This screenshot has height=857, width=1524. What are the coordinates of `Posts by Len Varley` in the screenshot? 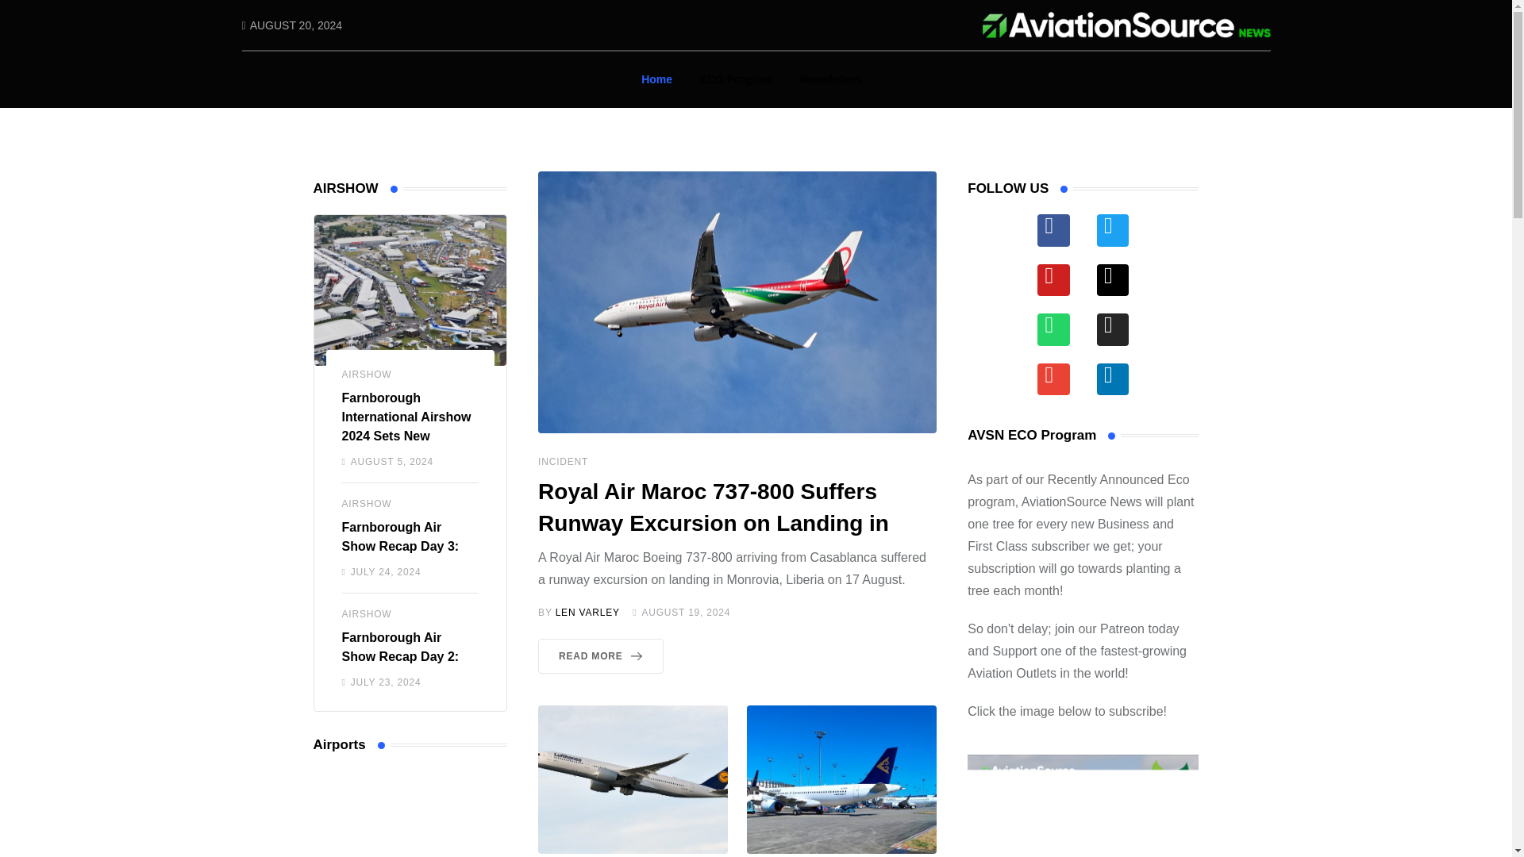 It's located at (587, 612).